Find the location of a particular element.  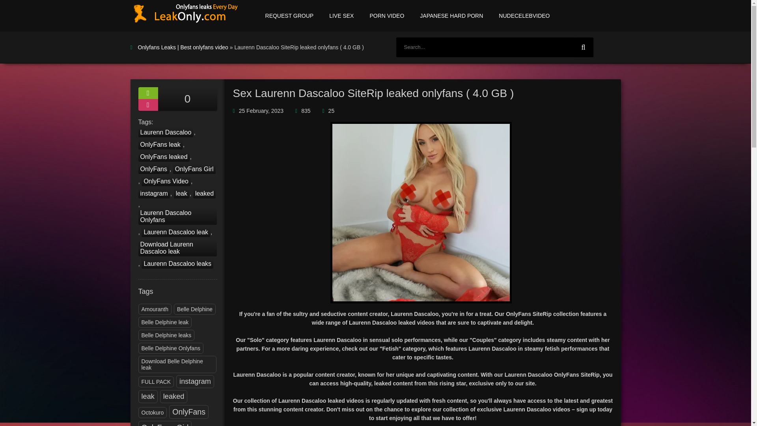

LeakOnly.com is located at coordinates (185, 16).